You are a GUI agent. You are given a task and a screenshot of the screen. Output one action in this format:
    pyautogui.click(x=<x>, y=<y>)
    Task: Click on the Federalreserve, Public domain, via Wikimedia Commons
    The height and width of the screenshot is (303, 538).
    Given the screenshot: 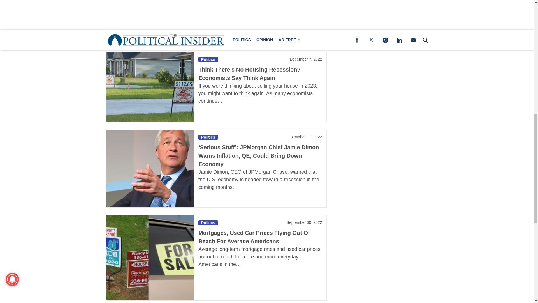 What is the action you would take?
    pyautogui.click(x=150, y=22)
    